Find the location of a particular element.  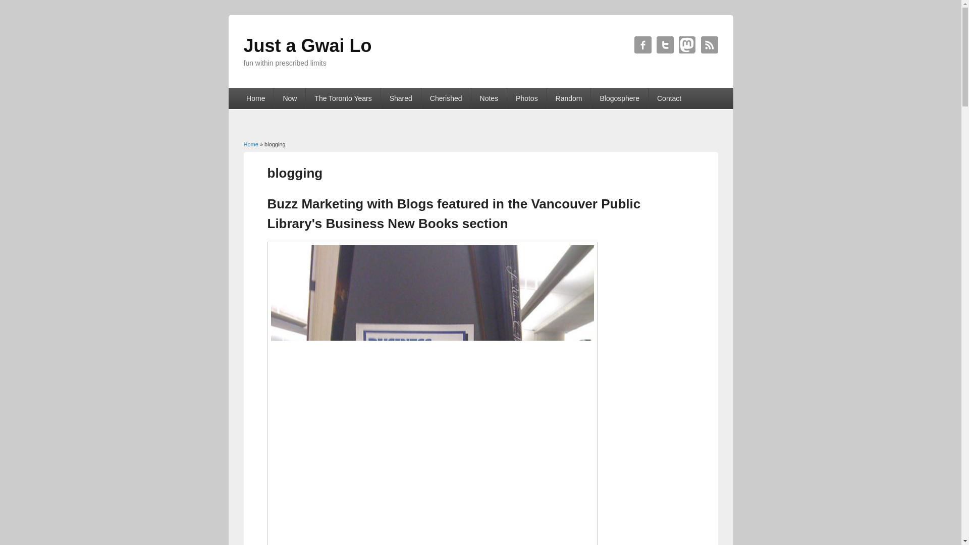

Photos is located at coordinates (526, 98).